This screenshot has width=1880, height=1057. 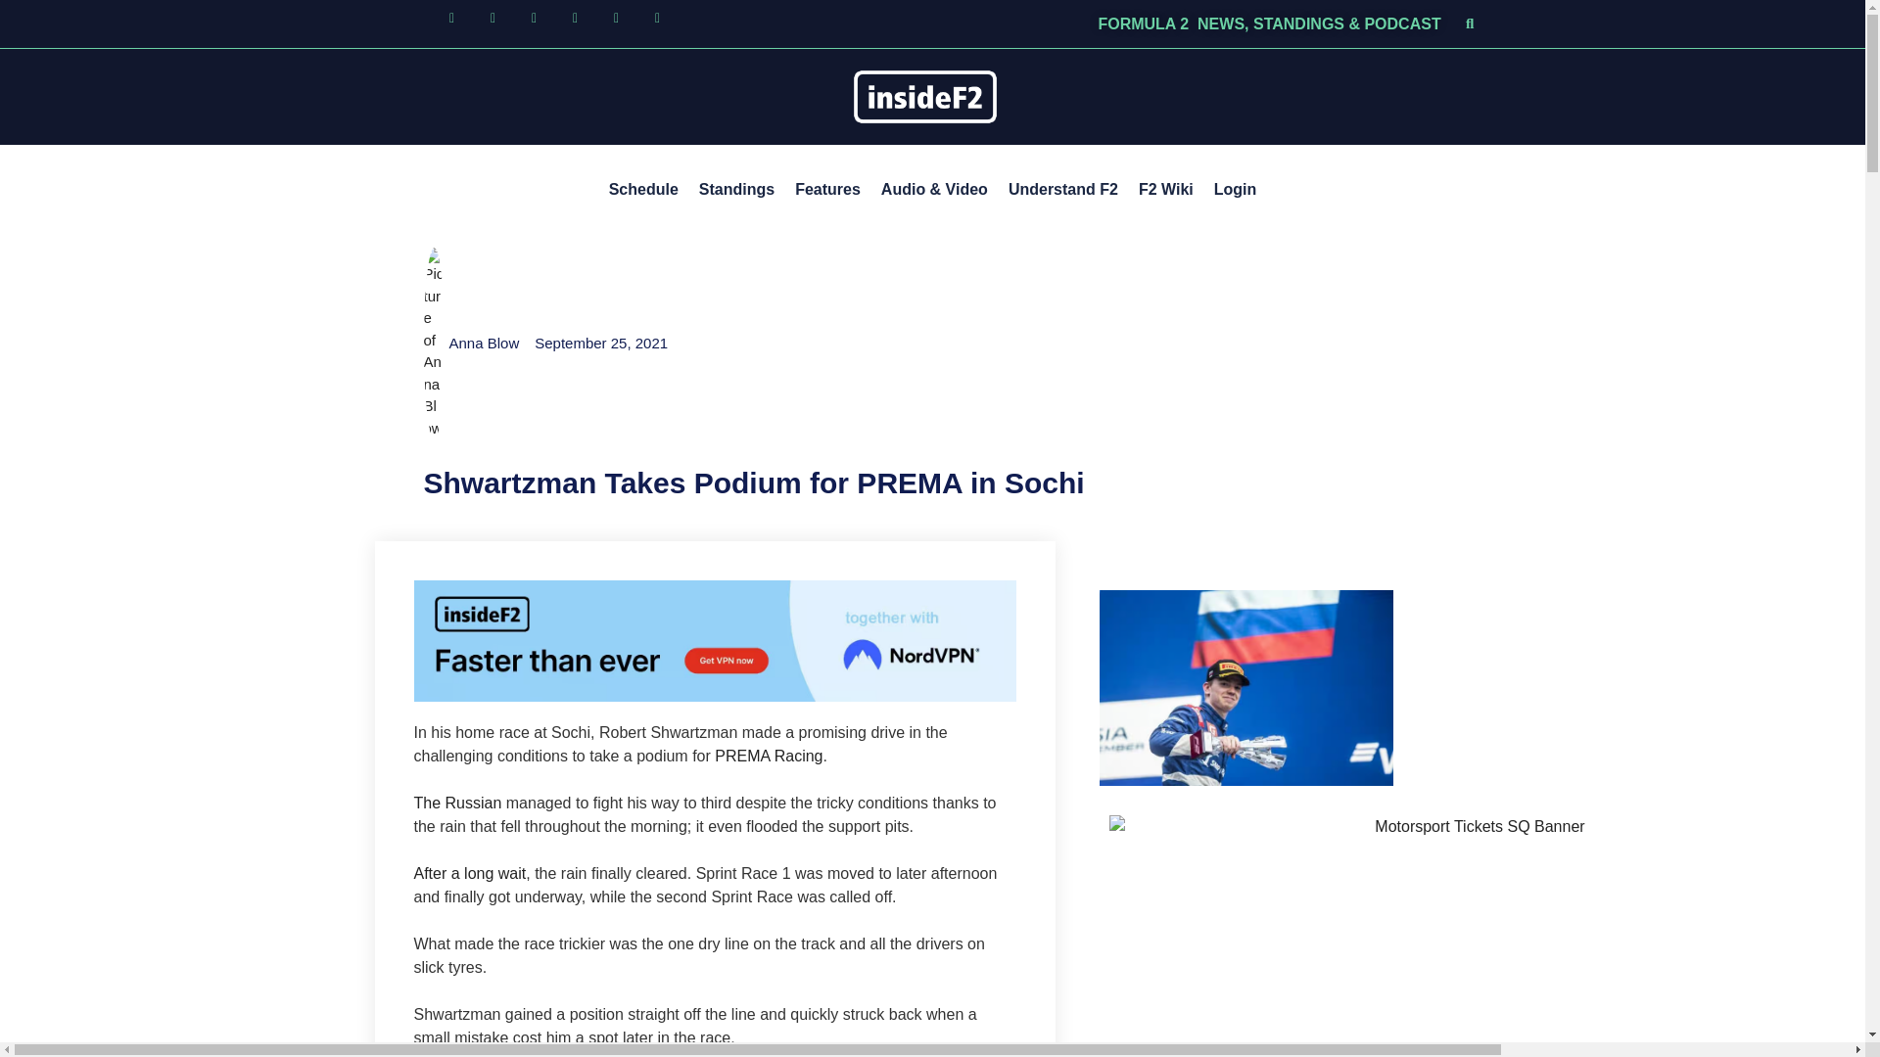 I want to click on Standings, so click(x=736, y=190).